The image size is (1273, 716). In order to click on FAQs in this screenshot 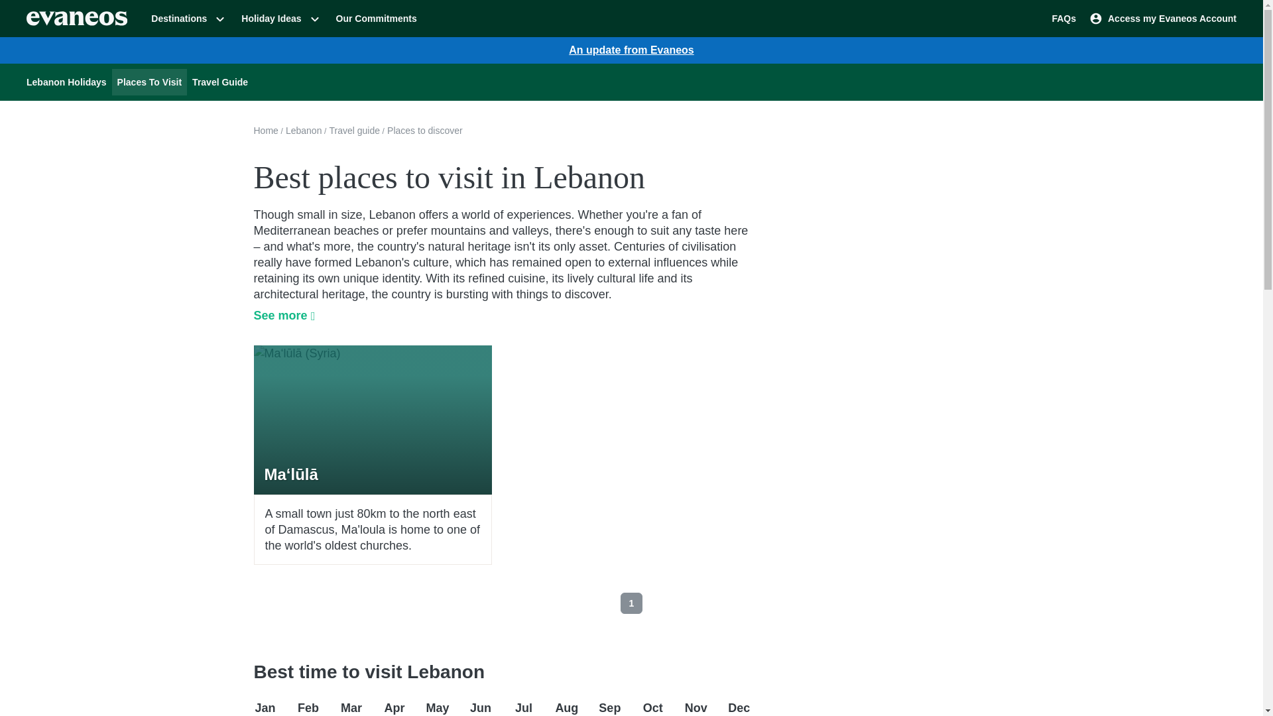, I will do `click(1062, 18)`.